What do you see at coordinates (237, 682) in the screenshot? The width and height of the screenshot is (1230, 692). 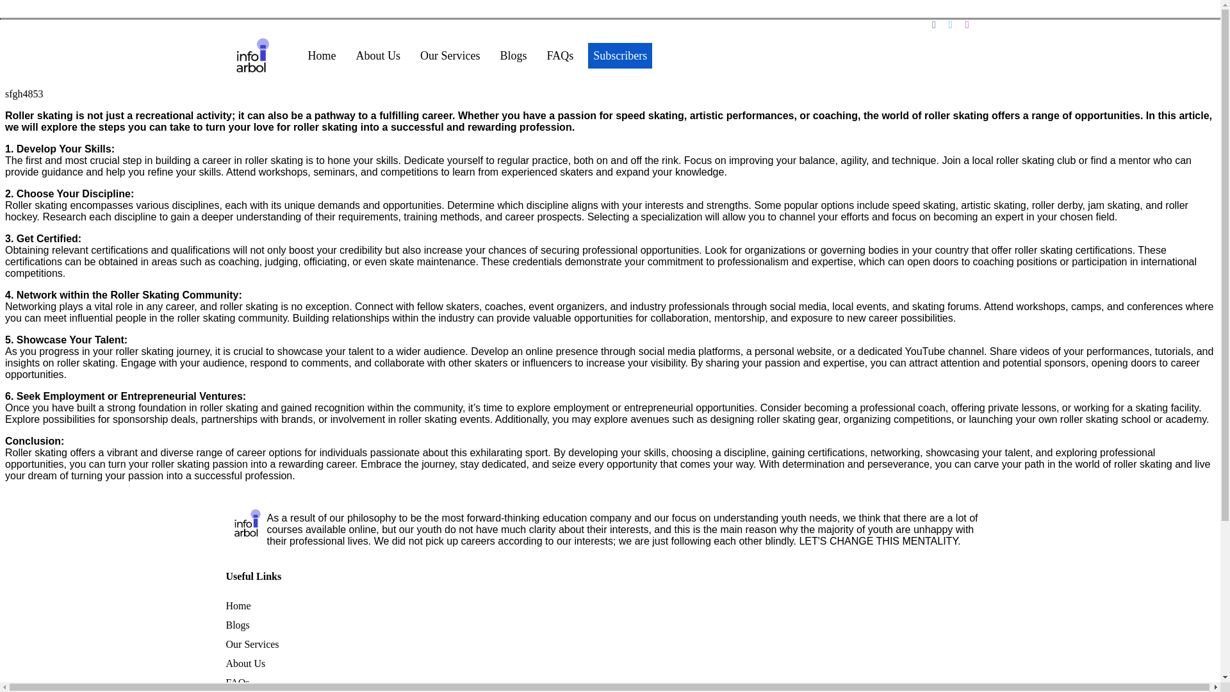 I see `FAQs` at bounding box center [237, 682].